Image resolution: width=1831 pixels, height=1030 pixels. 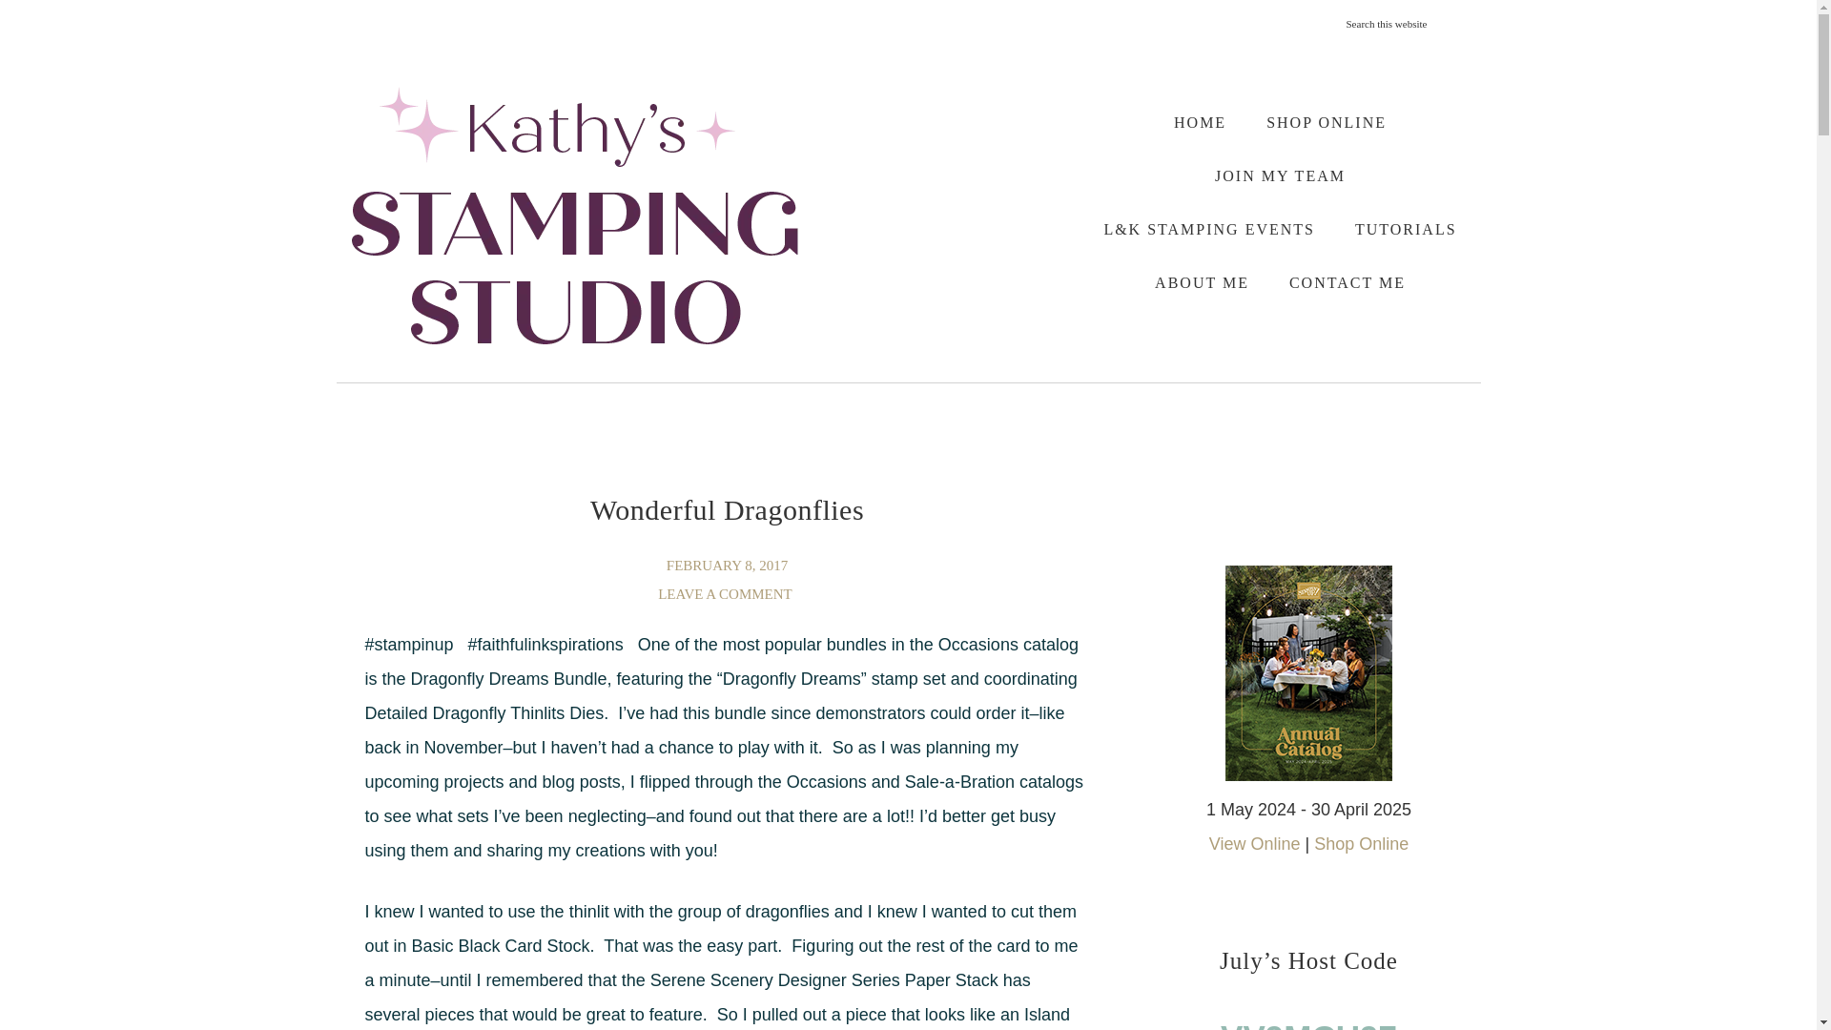 What do you see at coordinates (727, 593) in the screenshot?
I see `LEAVE A COMMENT` at bounding box center [727, 593].